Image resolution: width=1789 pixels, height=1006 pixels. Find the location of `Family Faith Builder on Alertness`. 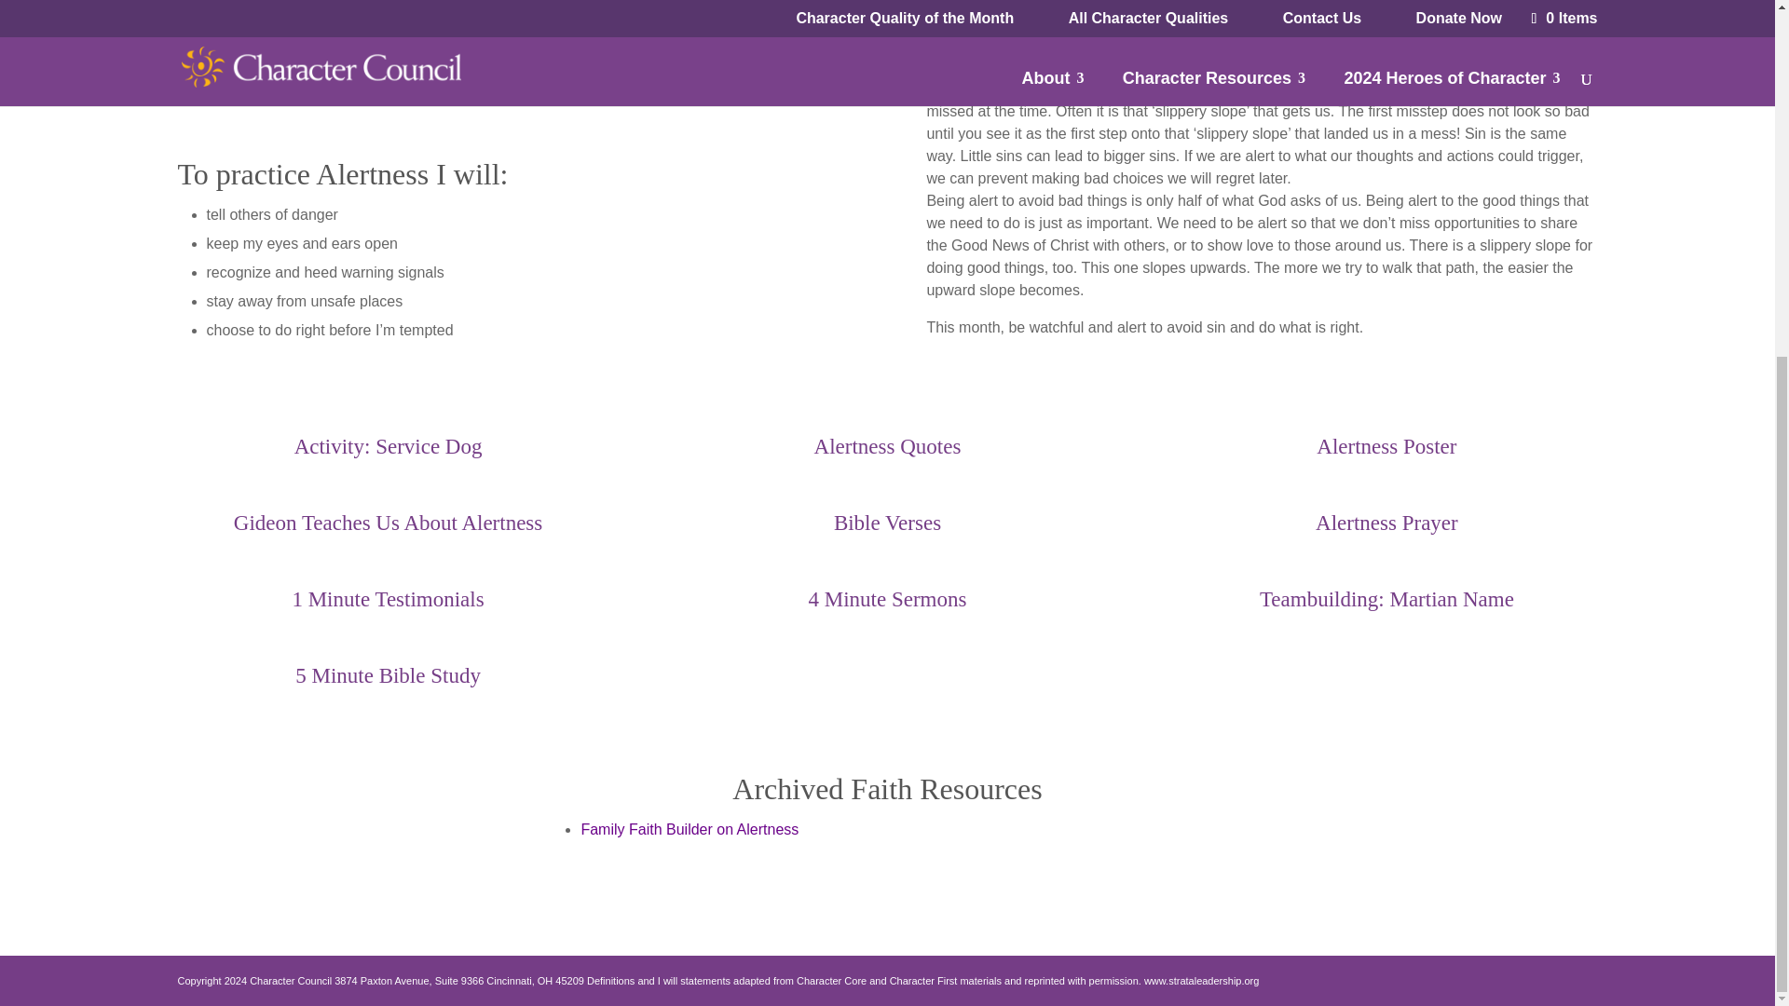

Family Faith Builder on Alertness is located at coordinates (689, 829).